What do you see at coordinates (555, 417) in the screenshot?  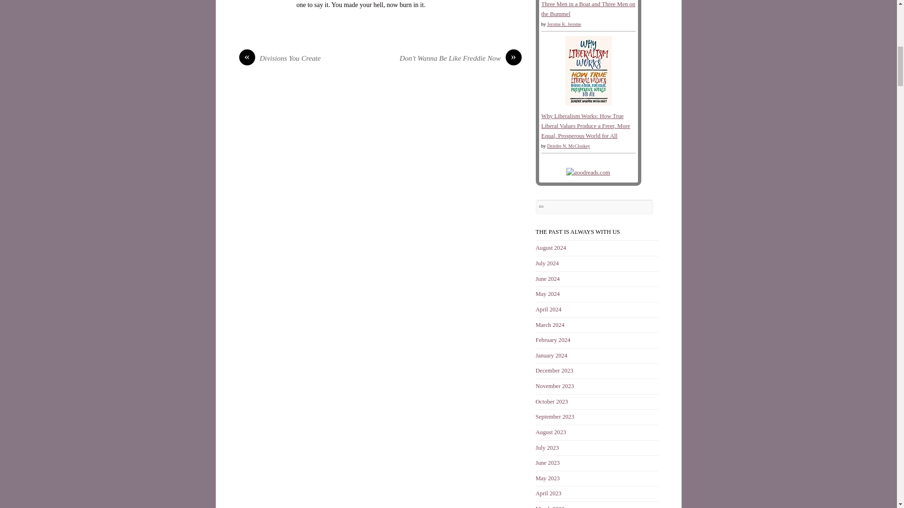 I see `September 2023` at bounding box center [555, 417].